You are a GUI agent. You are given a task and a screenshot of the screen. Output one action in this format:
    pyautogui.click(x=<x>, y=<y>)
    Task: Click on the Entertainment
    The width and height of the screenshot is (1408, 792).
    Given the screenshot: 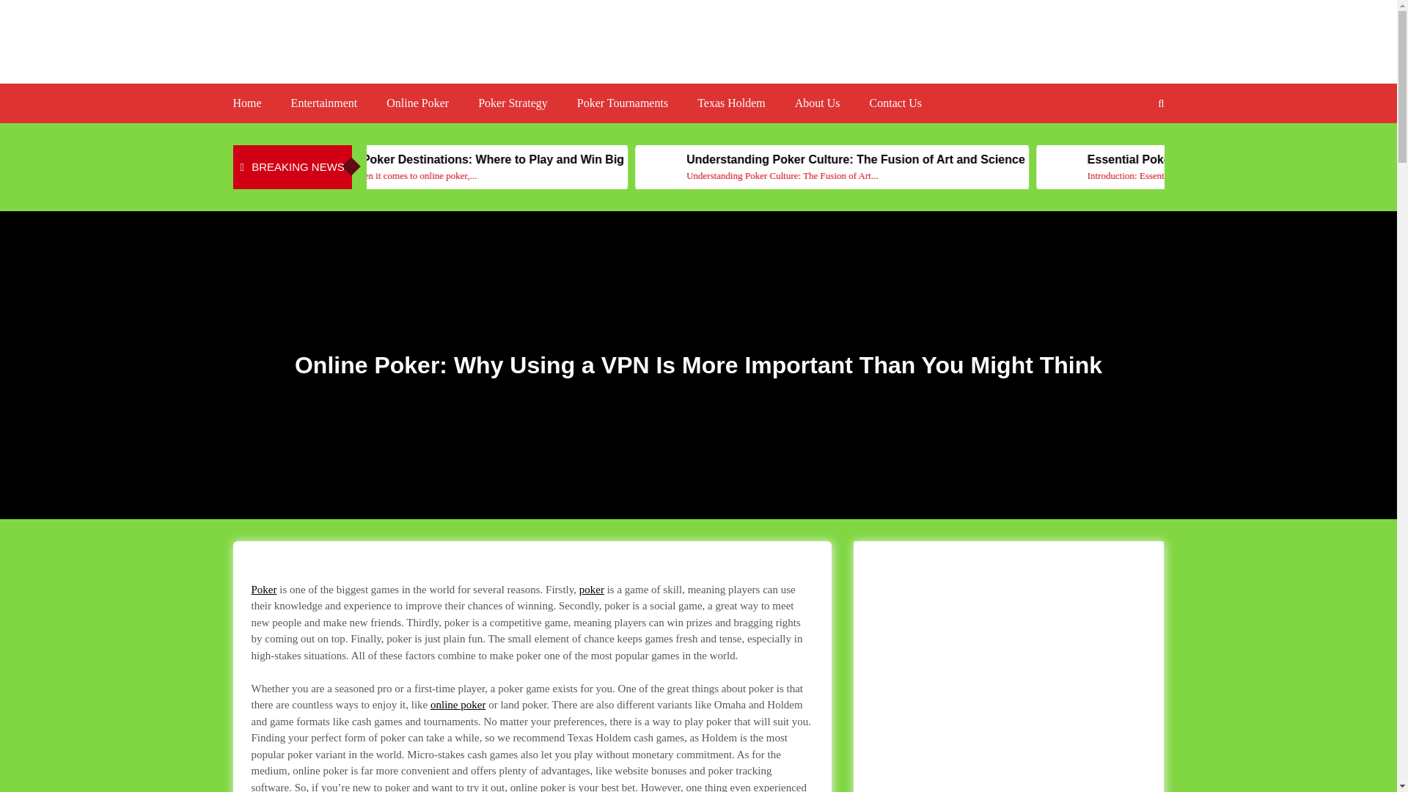 What is the action you would take?
    pyautogui.click(x=324, y=103)
    